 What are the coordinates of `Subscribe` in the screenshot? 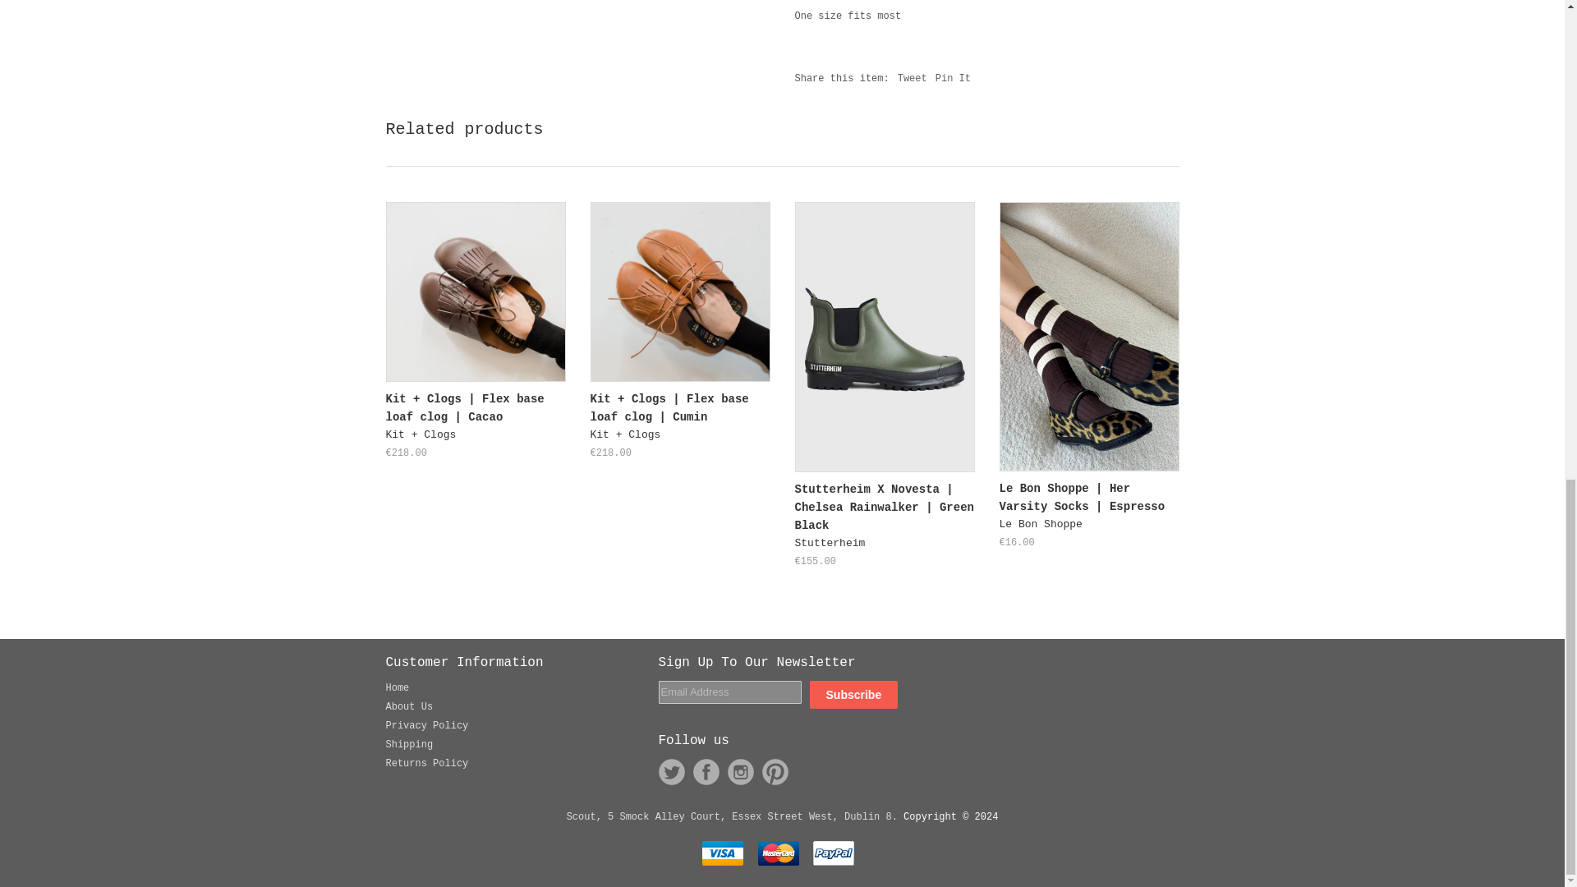 It's located at (854, 695).